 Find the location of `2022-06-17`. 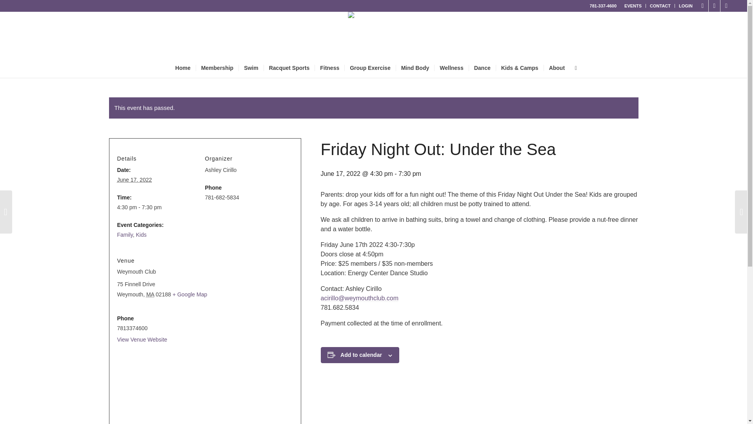

2022-06-17 is located at coordinates (134, 180).